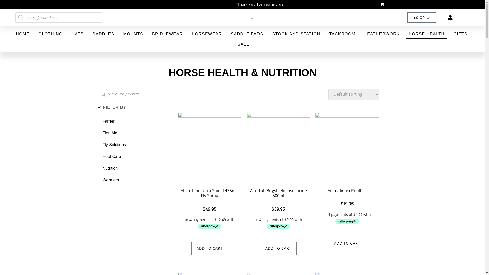  Describe the element at coordinates (133, 157) in the screenshot. I see `Hoof Care` at that location.